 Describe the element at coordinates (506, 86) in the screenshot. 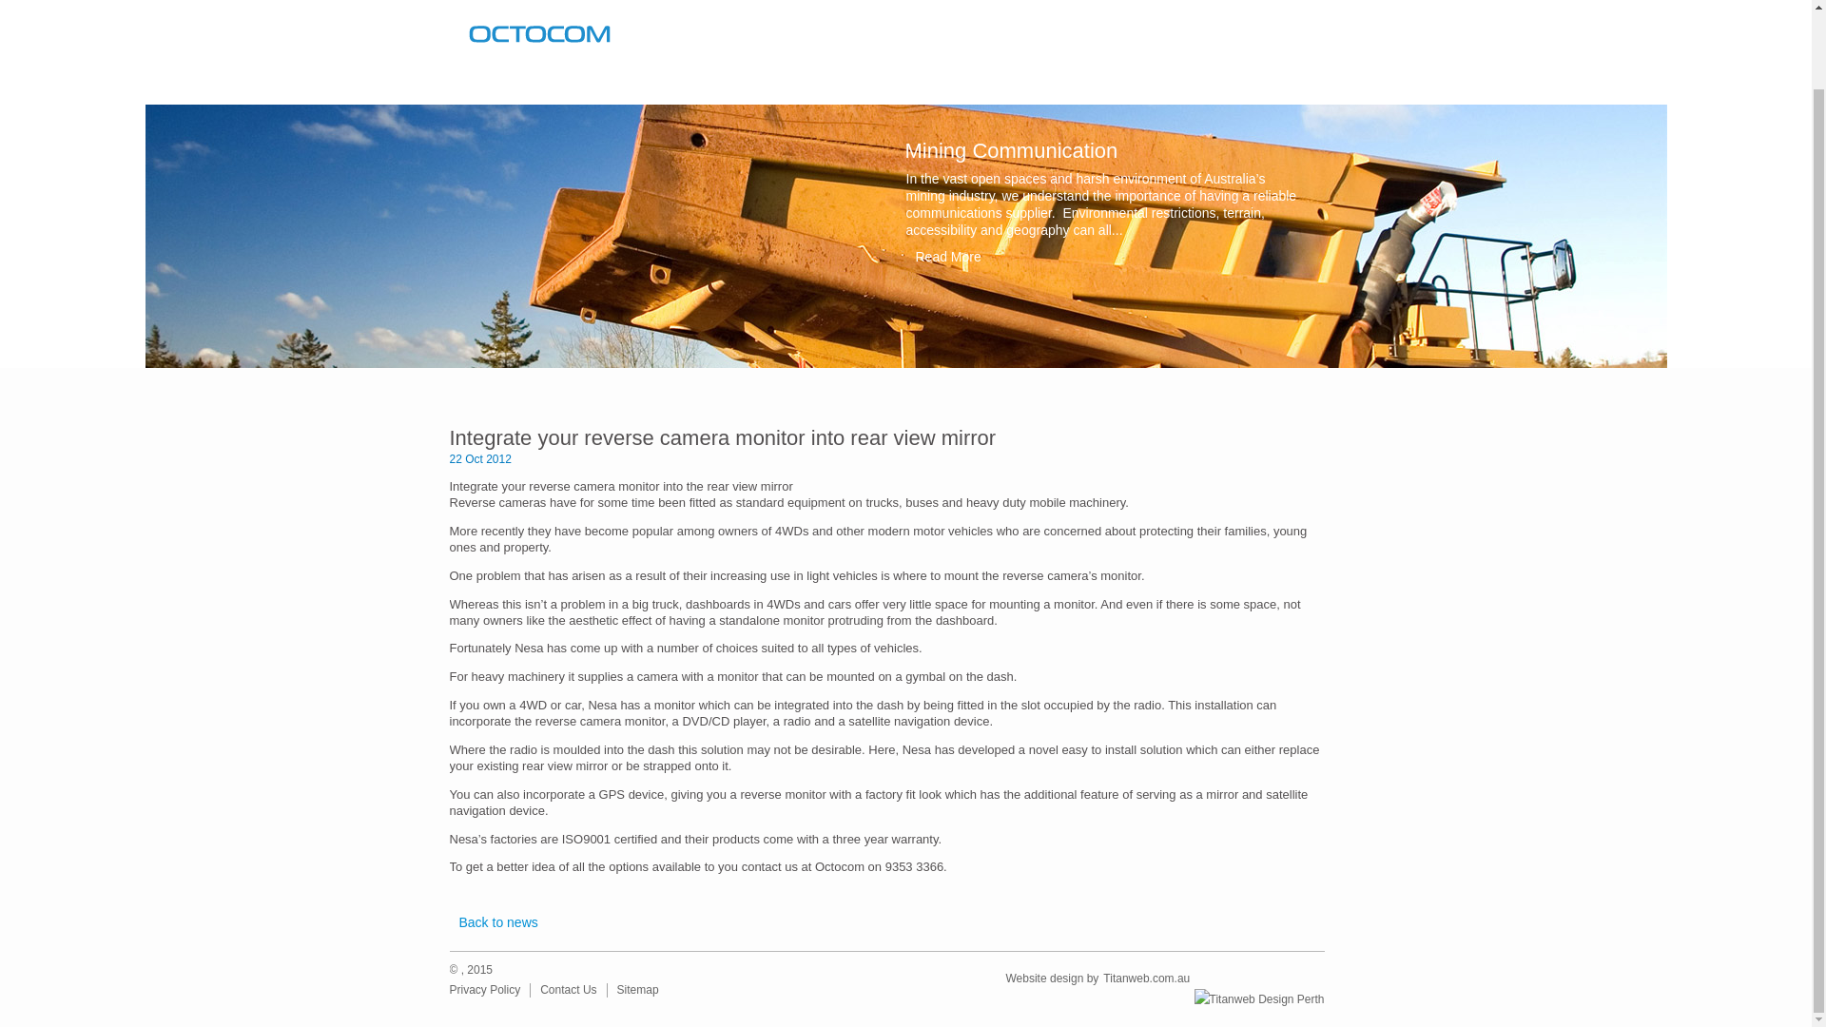

I see `HOME` at that location.